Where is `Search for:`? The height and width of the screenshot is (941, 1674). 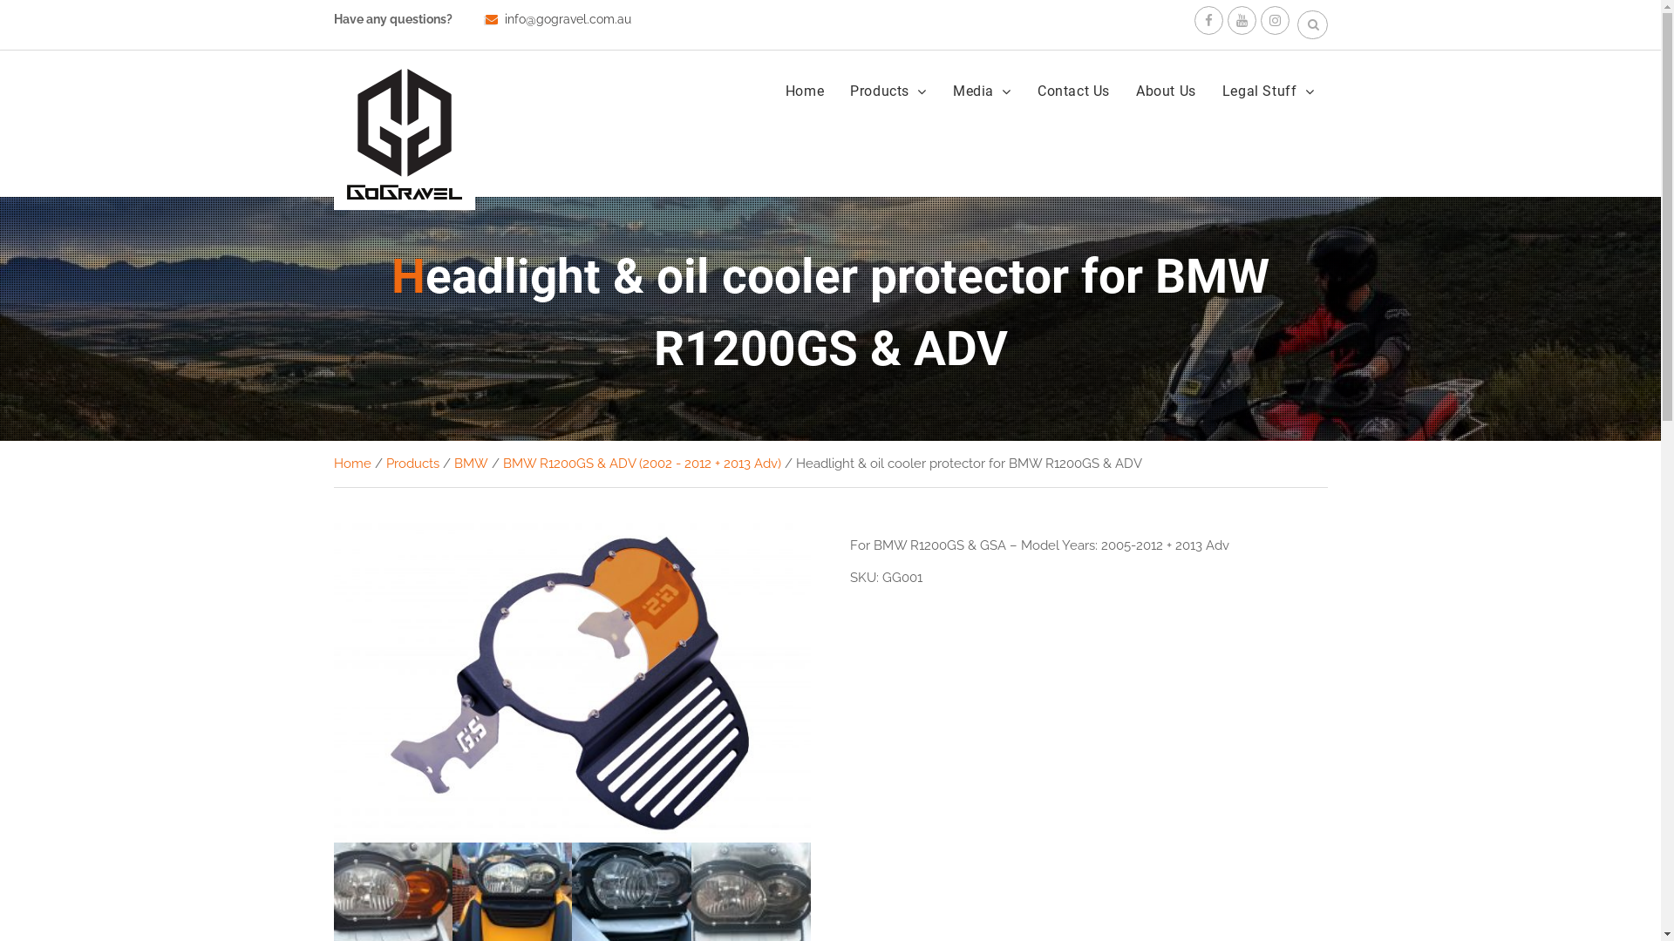
Search for: is located at coordinates (1313, 24).